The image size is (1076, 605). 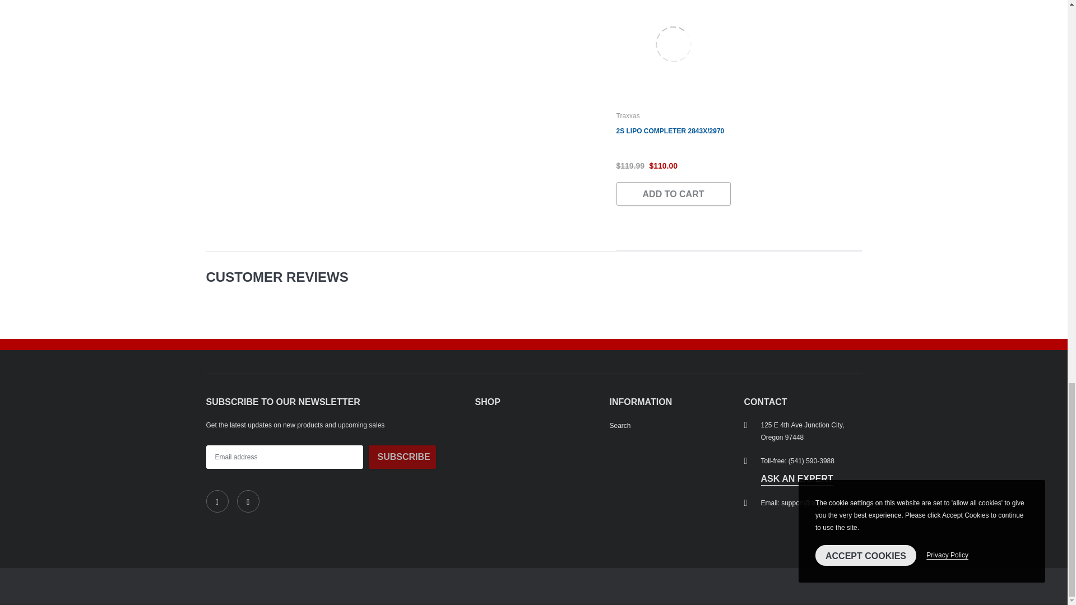 I want to click on Subscribe, so click(x=402, y=457).